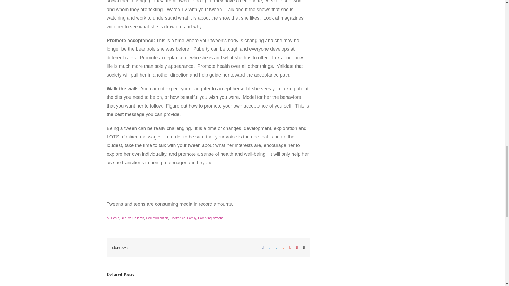  Describe the element at coordinates (138, 218) in the screenshot. I see `Children` at that location.